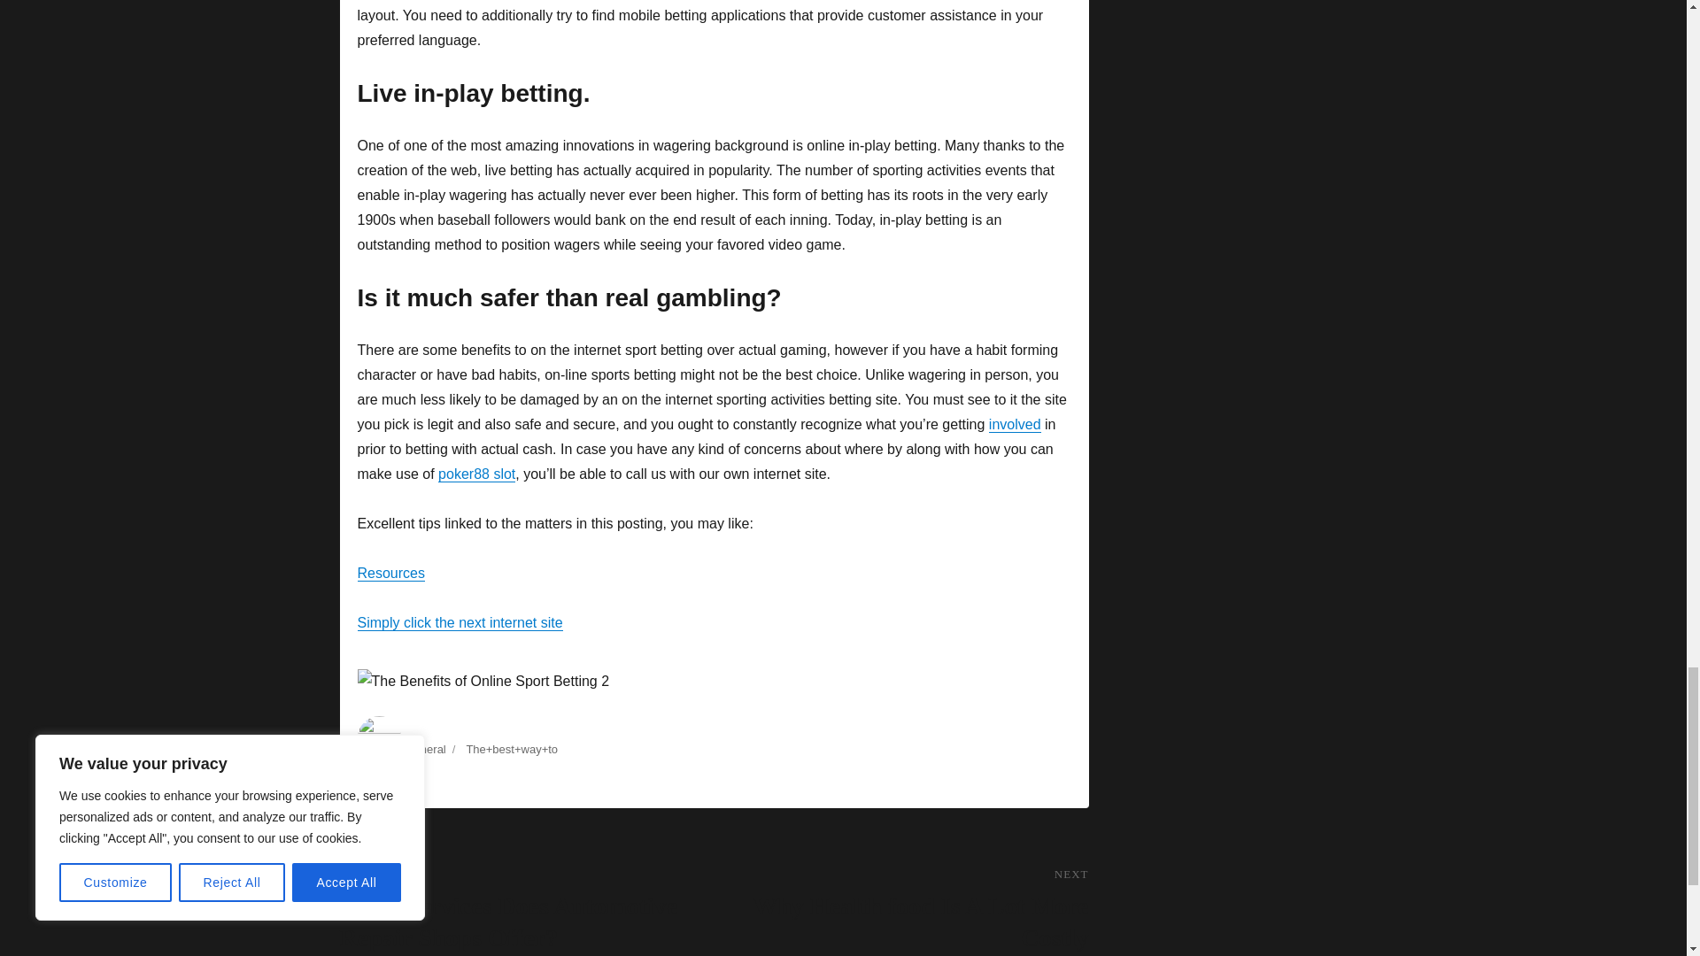 The height and width of the screenshot is (956, 1700). I want to click on poker88 slot, so click(476, 474).